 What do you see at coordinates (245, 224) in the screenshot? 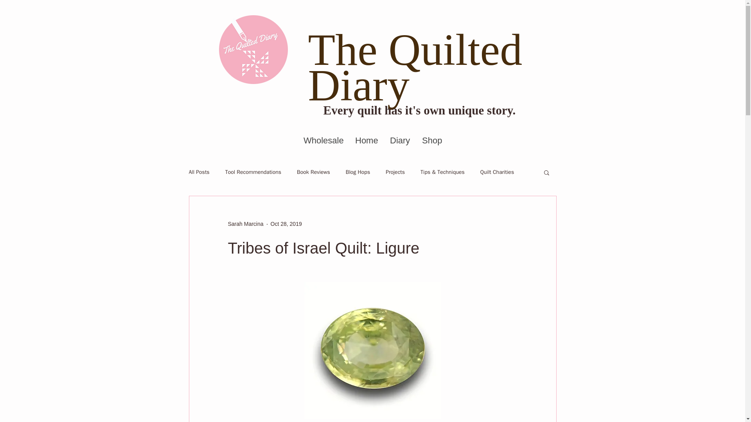
I see `Sarah Marcina` at bounding box center [245, 224].